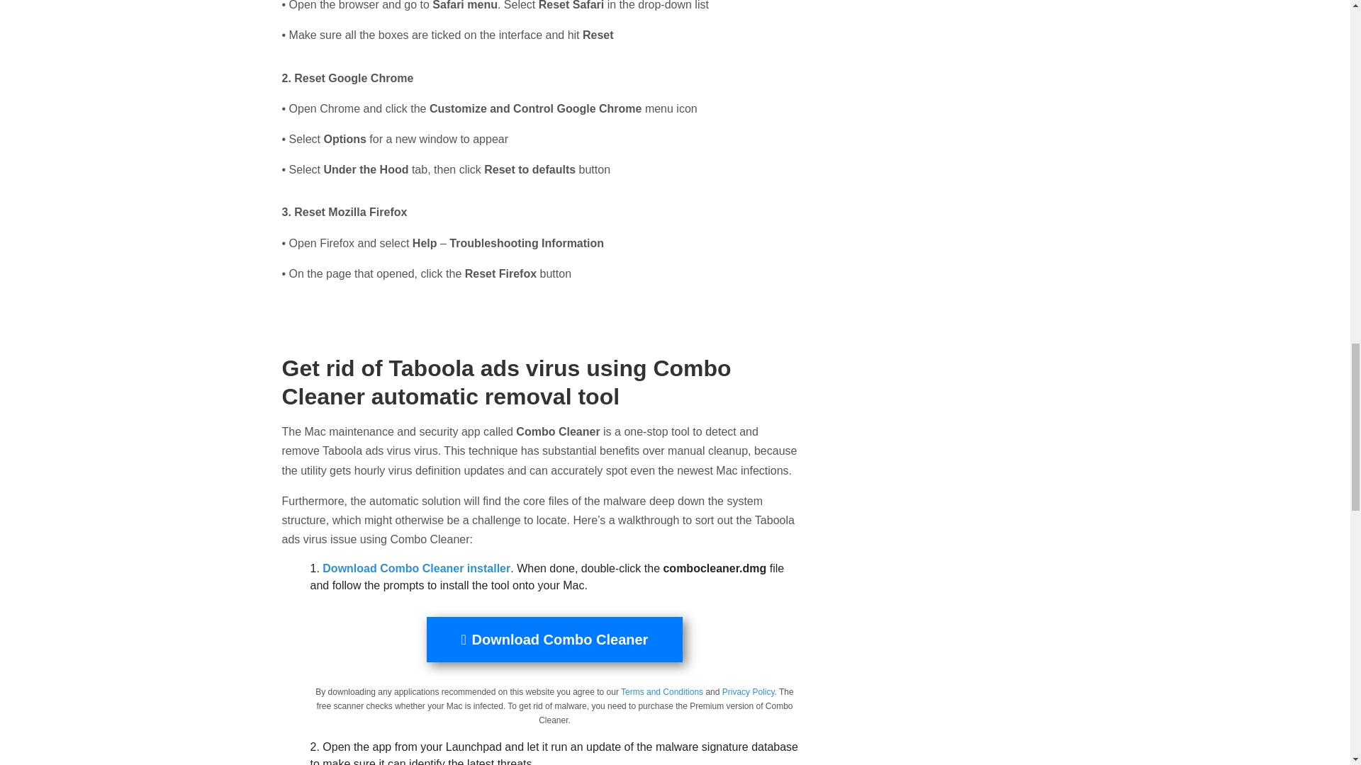 The height and width of the screenshot is (765, 1361). What do you see at coordinates (749, 691) in the screenshot?
I see `Privacy Policy` at bounding box center [749, 691].